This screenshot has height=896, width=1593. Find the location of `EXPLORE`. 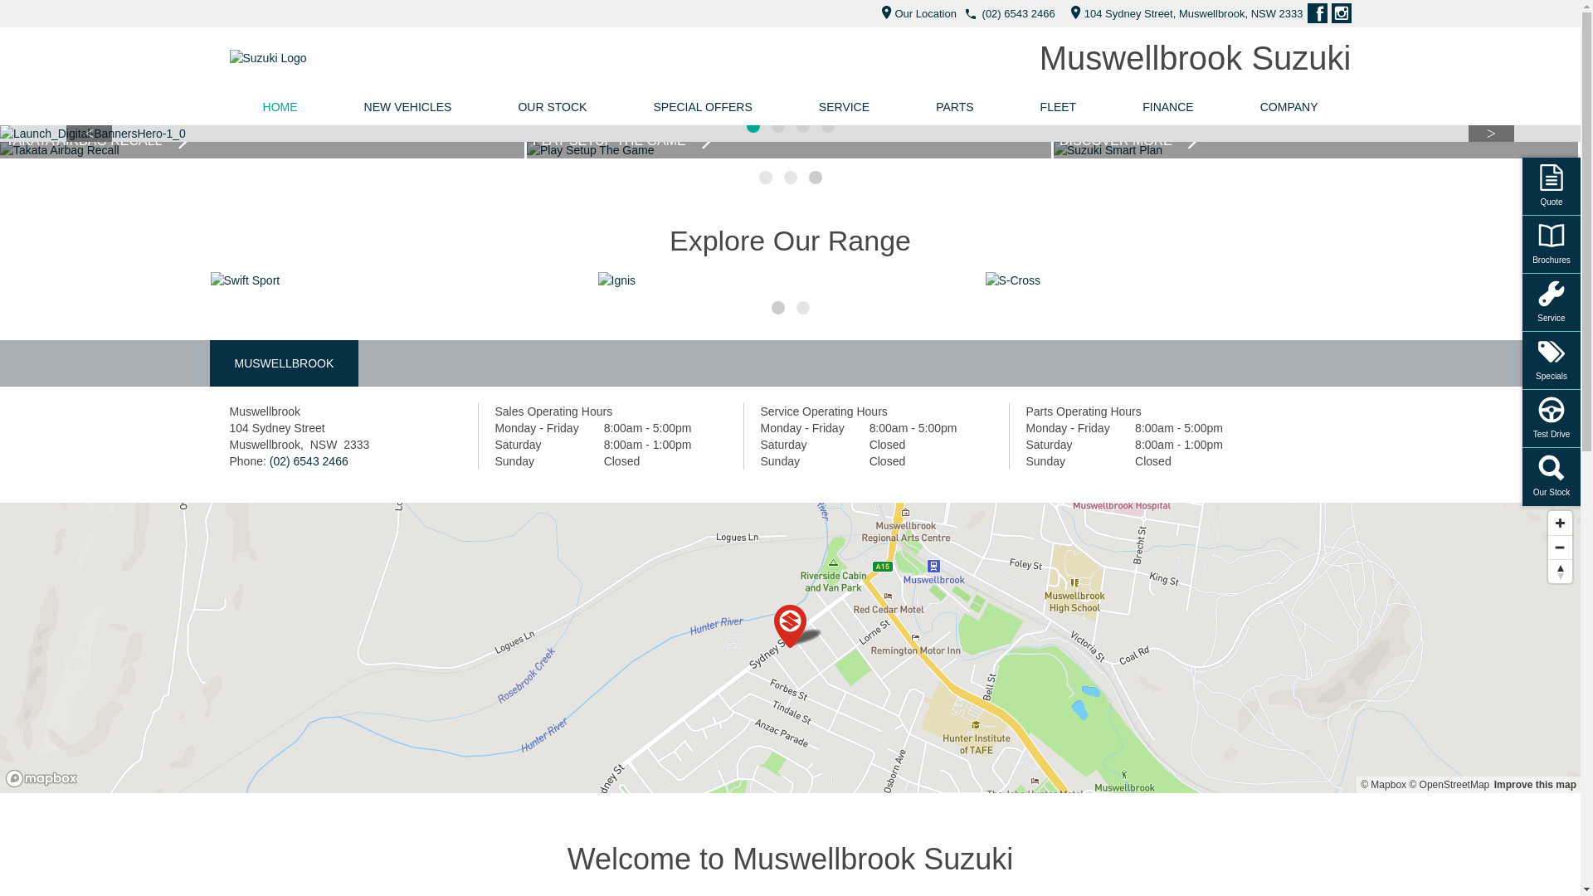

EXPLORE is located at coordinates (790, 280).